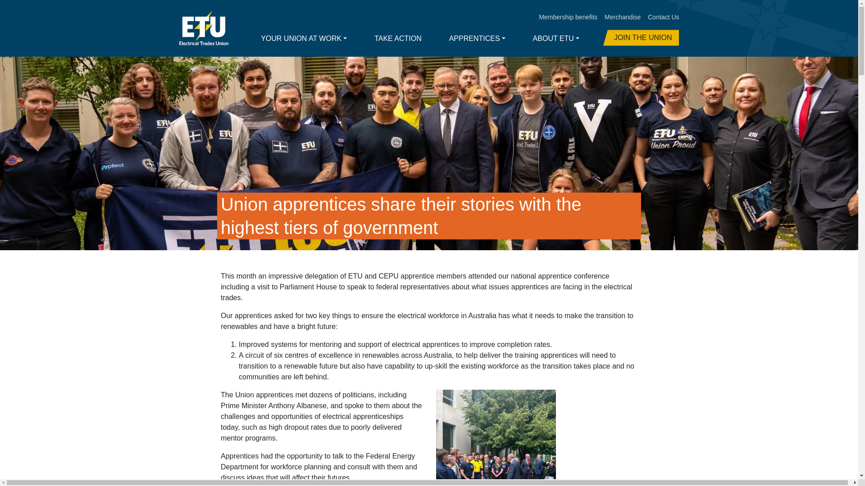  What do you see at coordinates (304, 38) in the screenshot?
I see `YOUR UNION AT WORK` at bounding box center [304, 38].